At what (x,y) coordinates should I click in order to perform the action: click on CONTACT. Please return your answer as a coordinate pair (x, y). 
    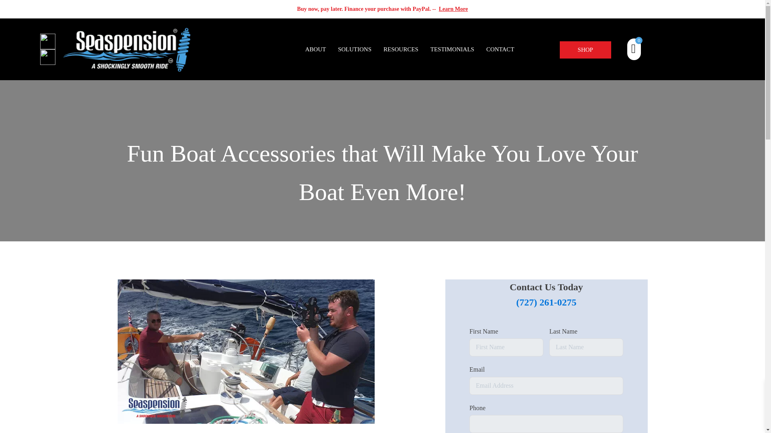
    Looking at the image, I should click on (500, 49).